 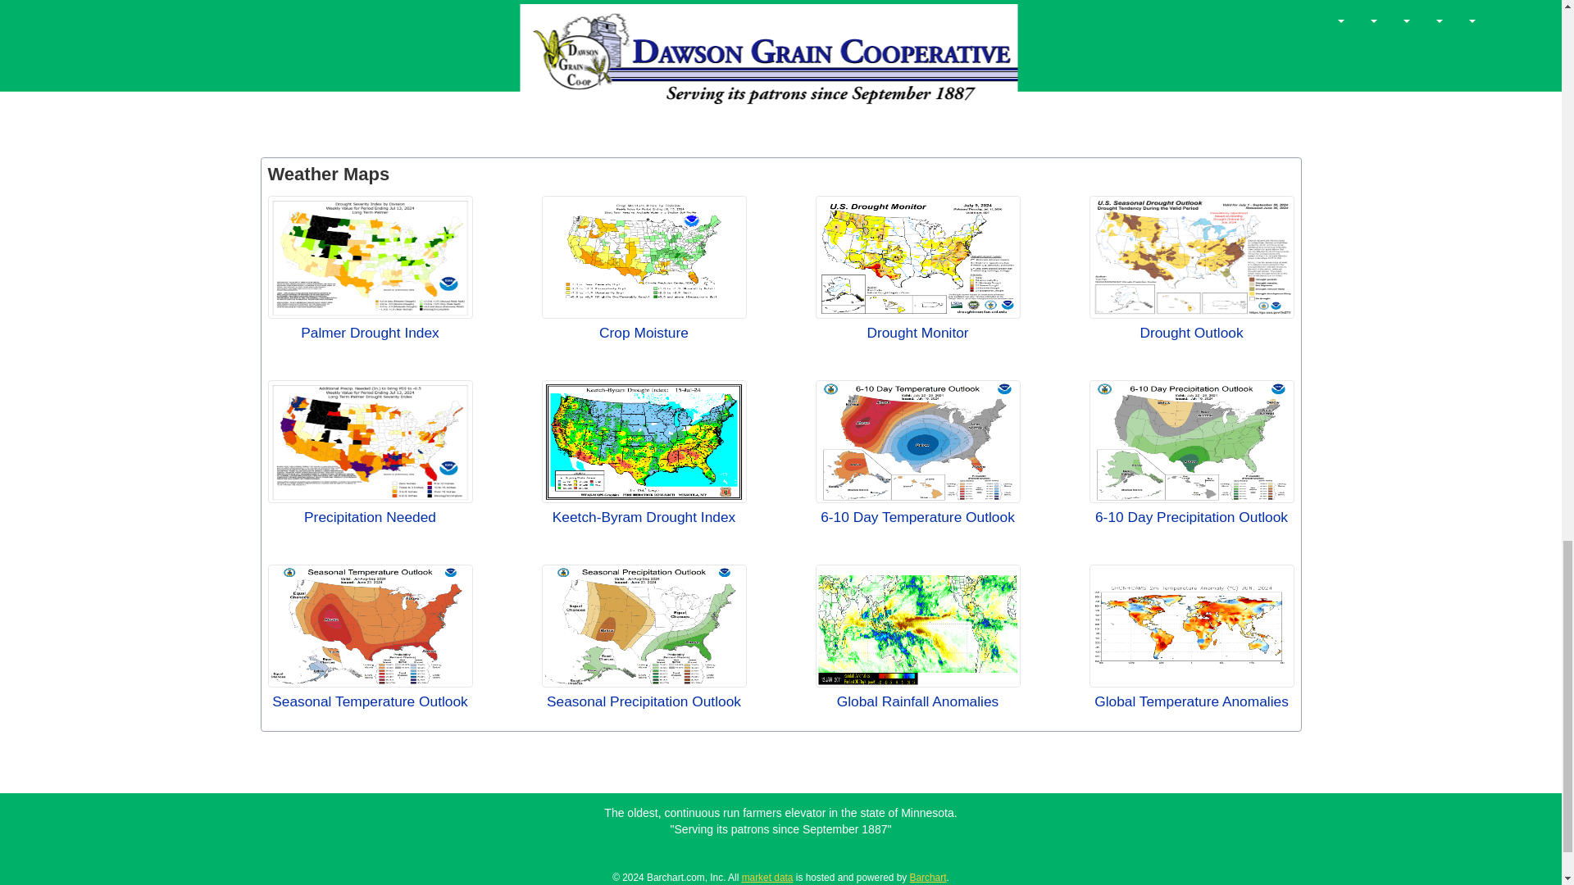 What do you see at coordinates (928, 877) in the screenshot?
I see `Hosting provider` at bounding box center [928, 877].